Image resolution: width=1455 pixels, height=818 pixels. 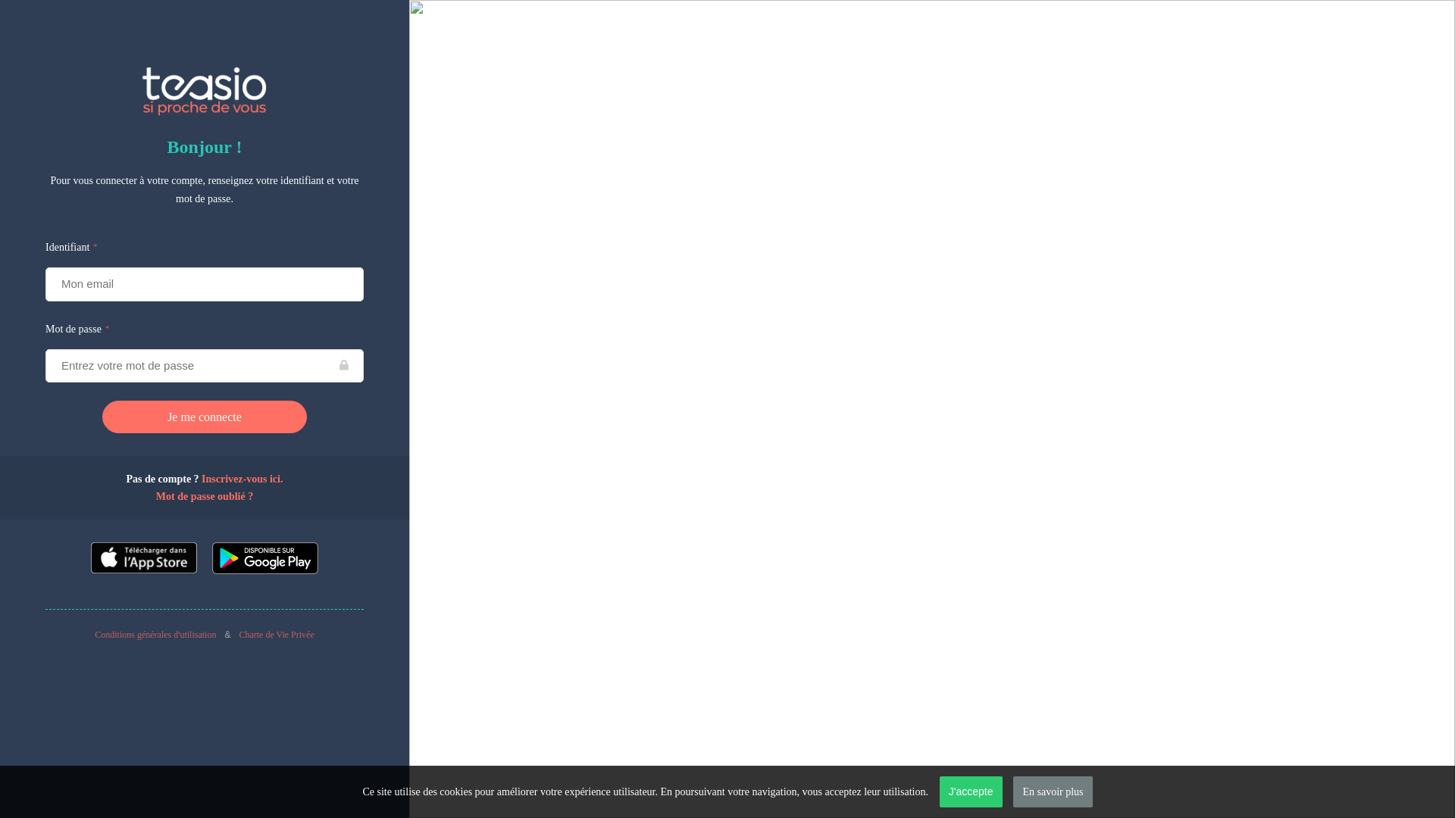 What do you see at coordinates (242, 479) in the screenshot?
I see `Inscrivez-vous ici.` at bounding box center [242, 479].